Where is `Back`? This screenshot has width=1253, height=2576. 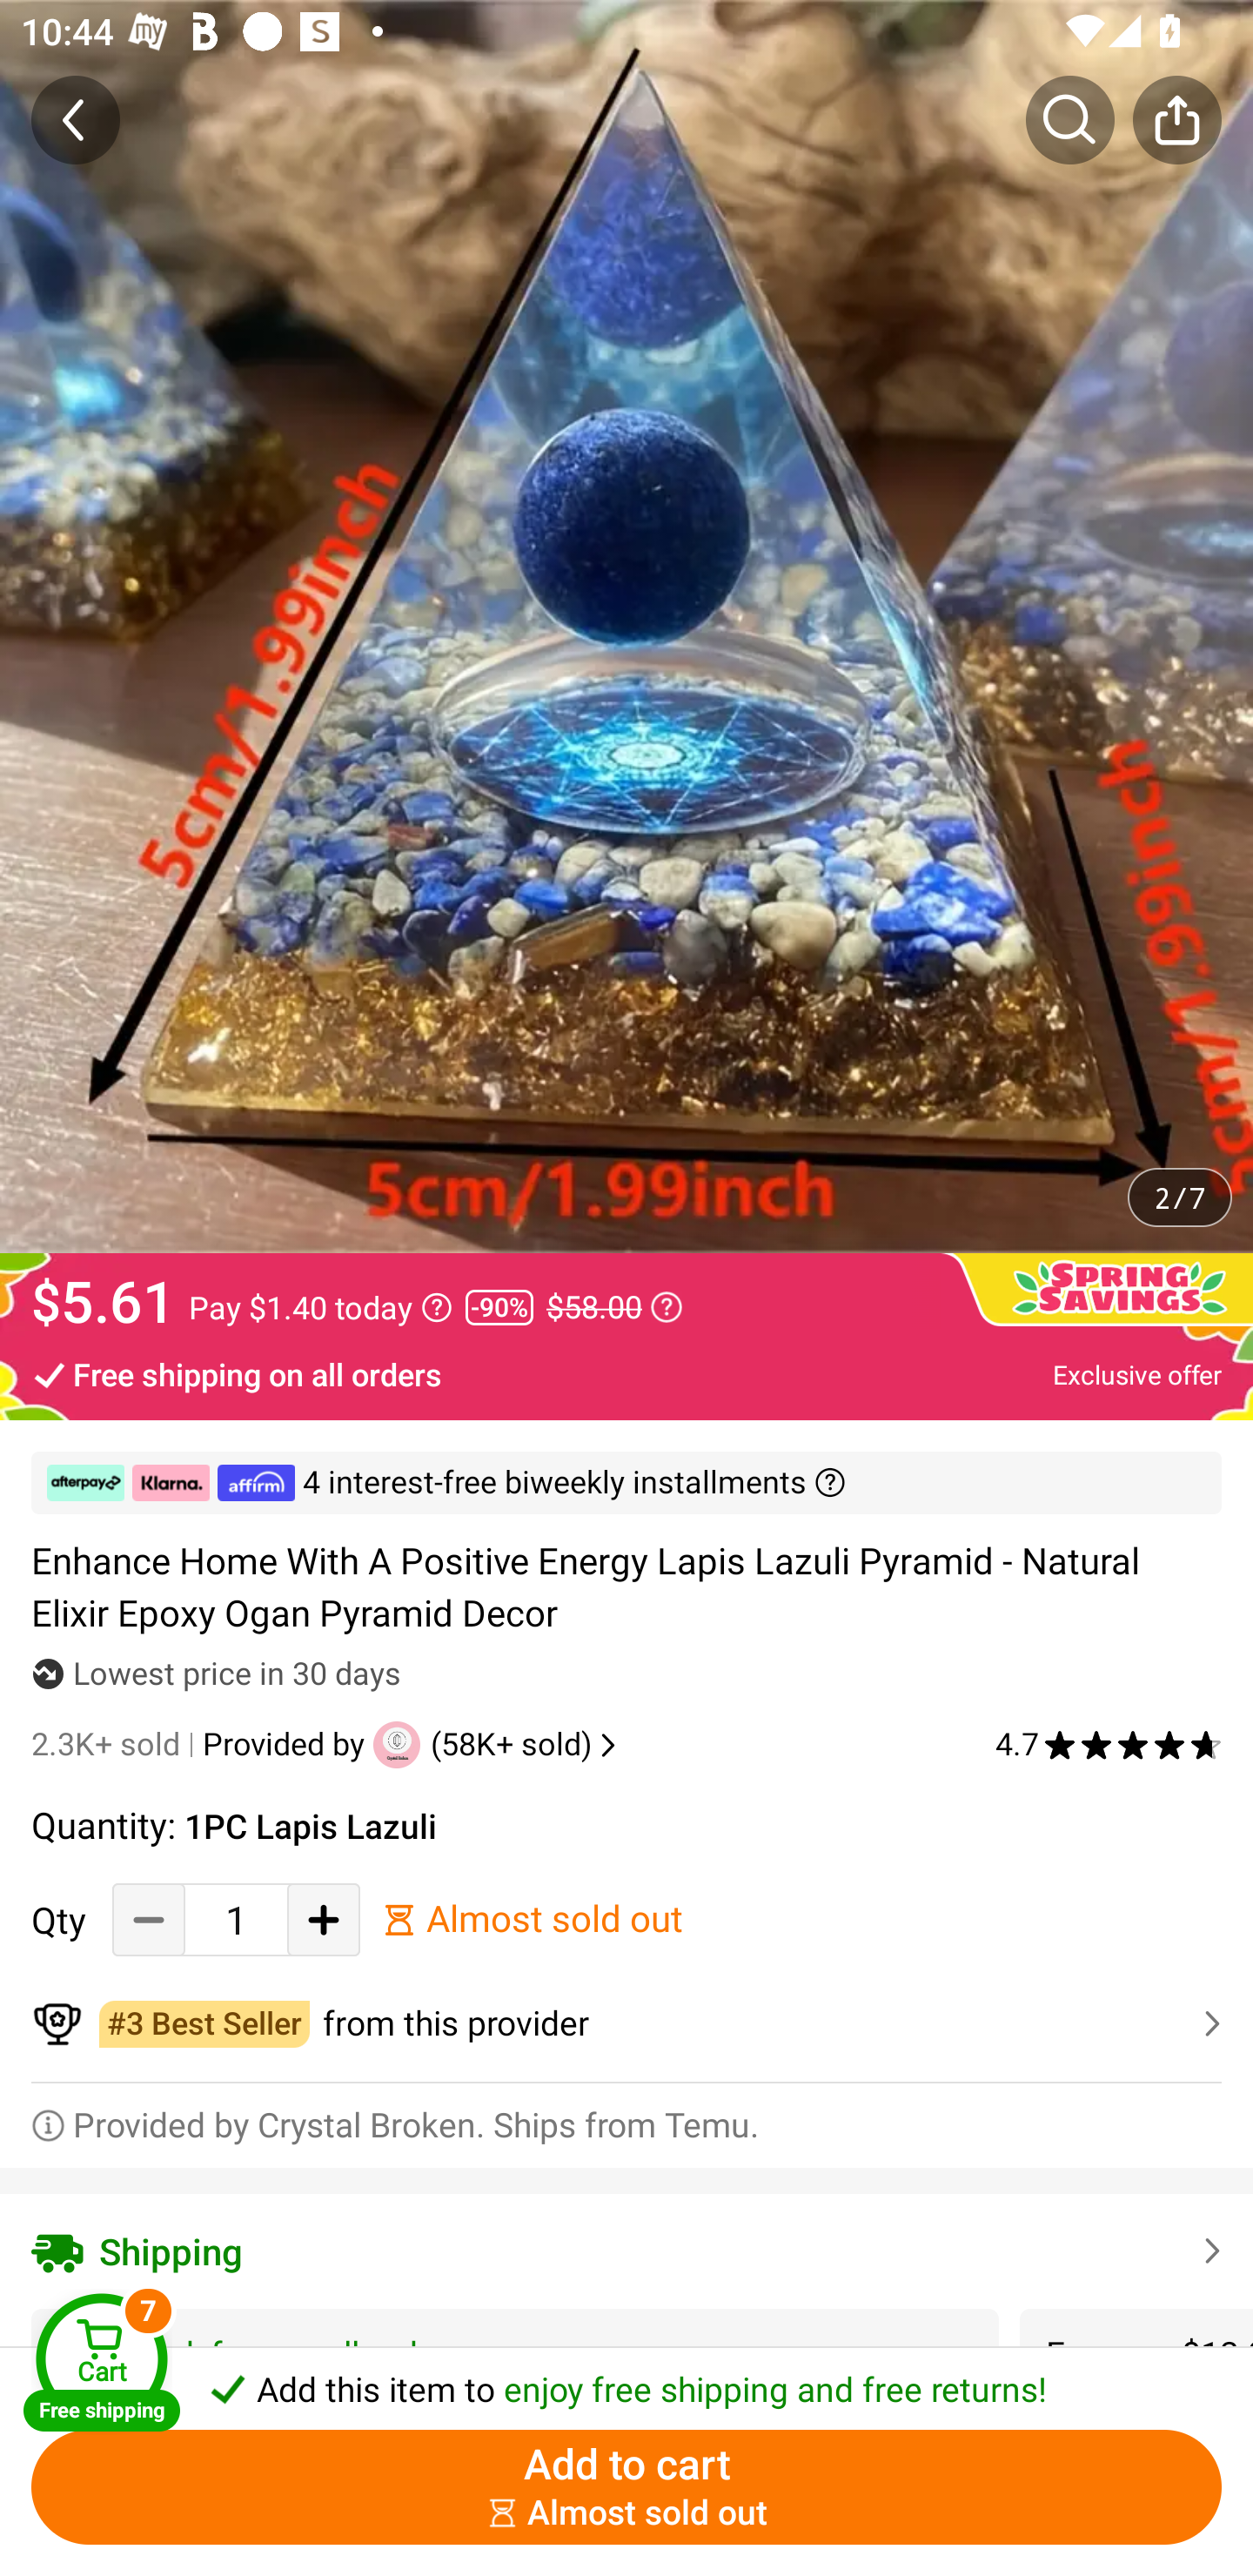
Back is located at coordinates (76, 119).